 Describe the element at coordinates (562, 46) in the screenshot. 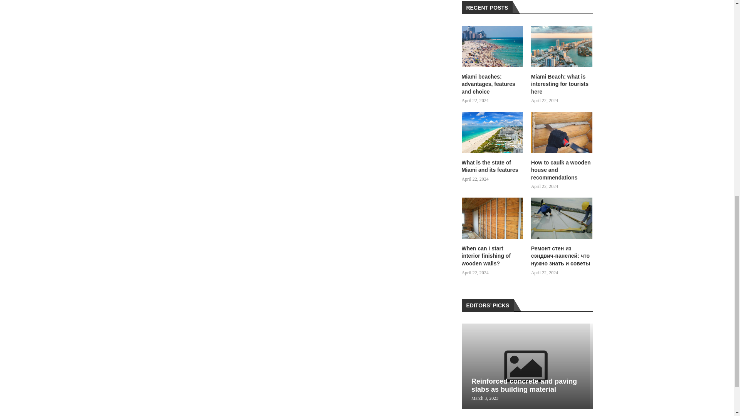

I see `Miami Beach: what is interesting for tourists here` at that location.